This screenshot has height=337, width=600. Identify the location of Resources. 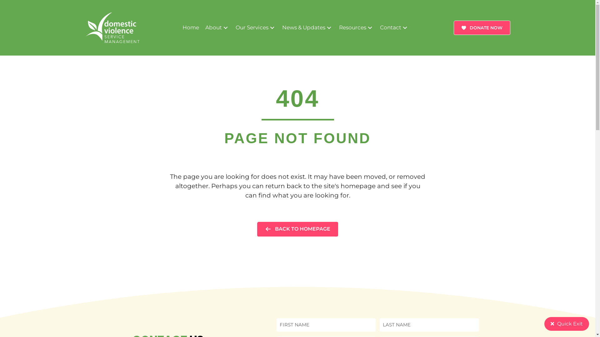
(356, 28).